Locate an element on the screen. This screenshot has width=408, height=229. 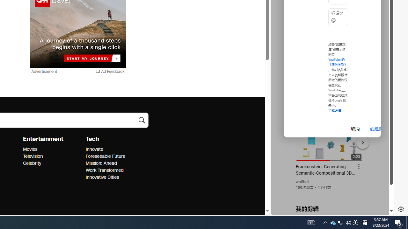
Foreseeable Future is located at coordinates (115, 156).